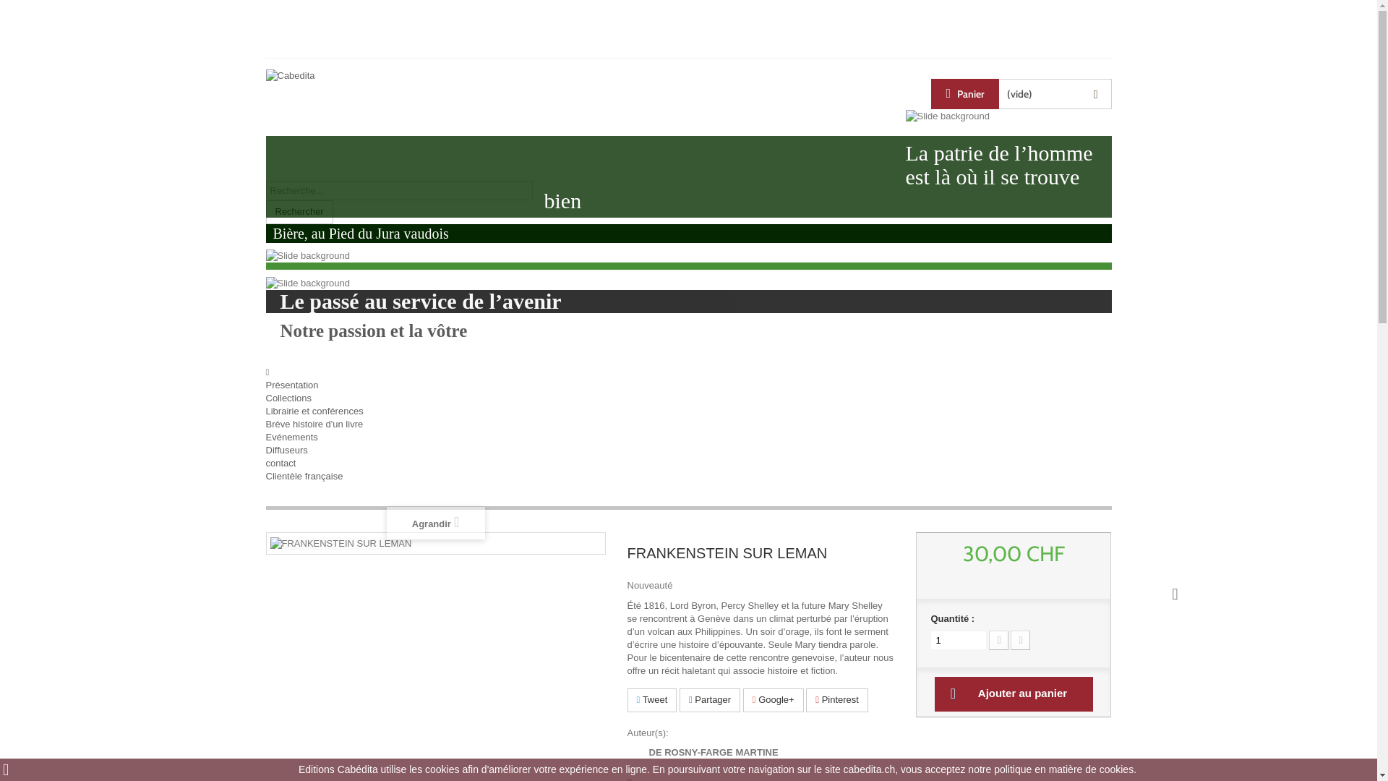 The width and height of the screenshot is (1388, 781). I want to click on Pinterest, so click(837, 700).